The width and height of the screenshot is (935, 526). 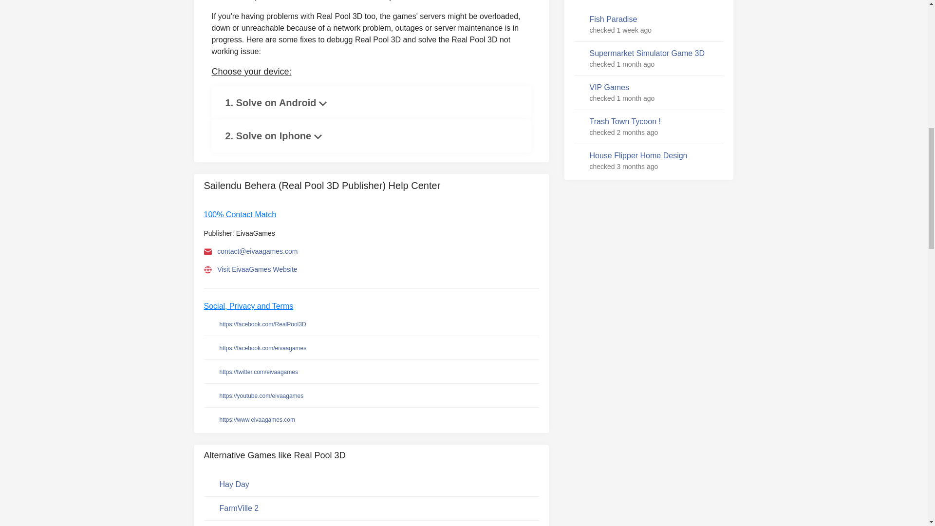 What do you see at coordinates (234, 484) in the screenshot?
I see `Hay Day` at bounding box center [234, 484].